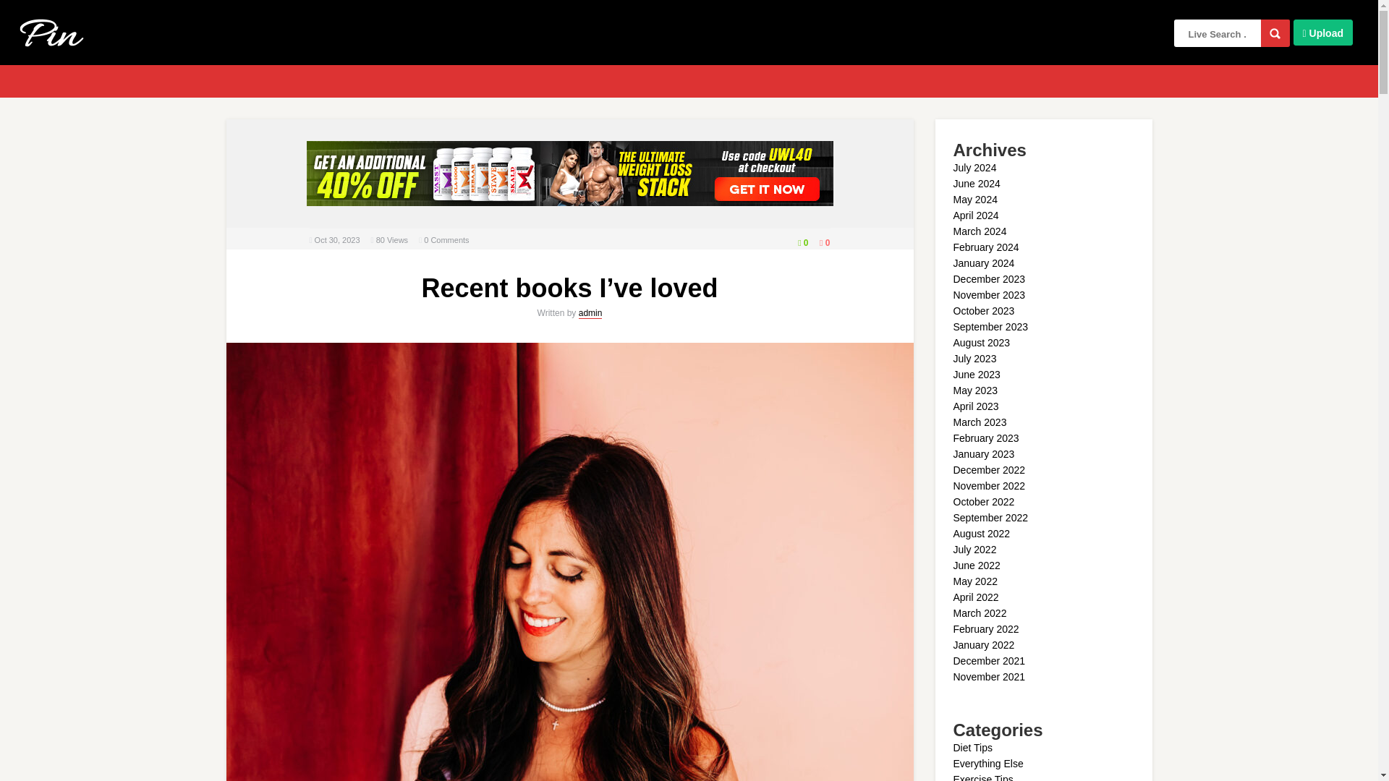 The image size is (1389, 781). Describe the element at coordinates (590, 312) in the screenshot. I see `admin` at that location.